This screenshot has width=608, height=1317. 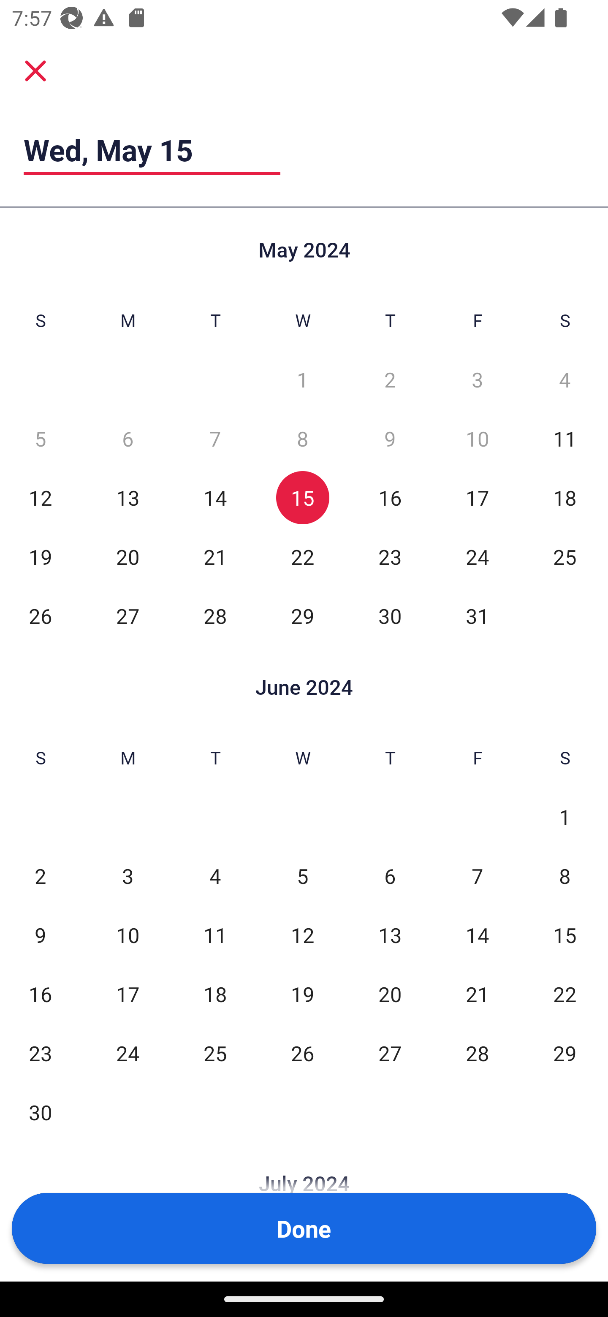 What do you see at coordinates (302, 556) in the screenshot?
I see `22 Wed, May 22, Not Selected` at bounding box center [302, 556].